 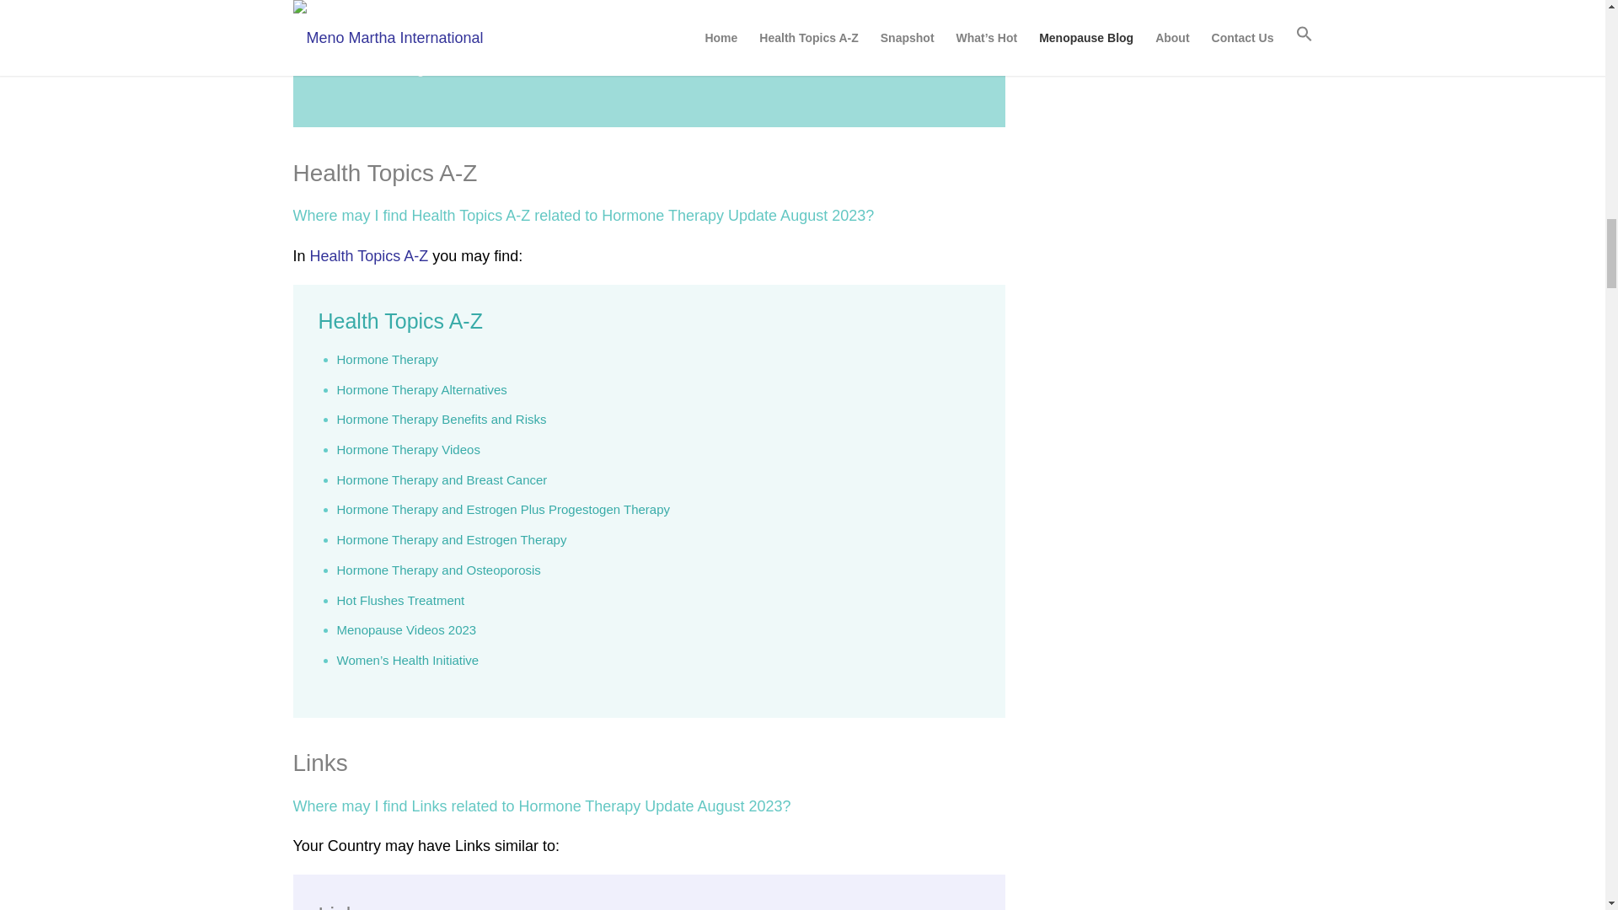 I want to click on Hot Flushes Treatment, so click(x=401, y=600).